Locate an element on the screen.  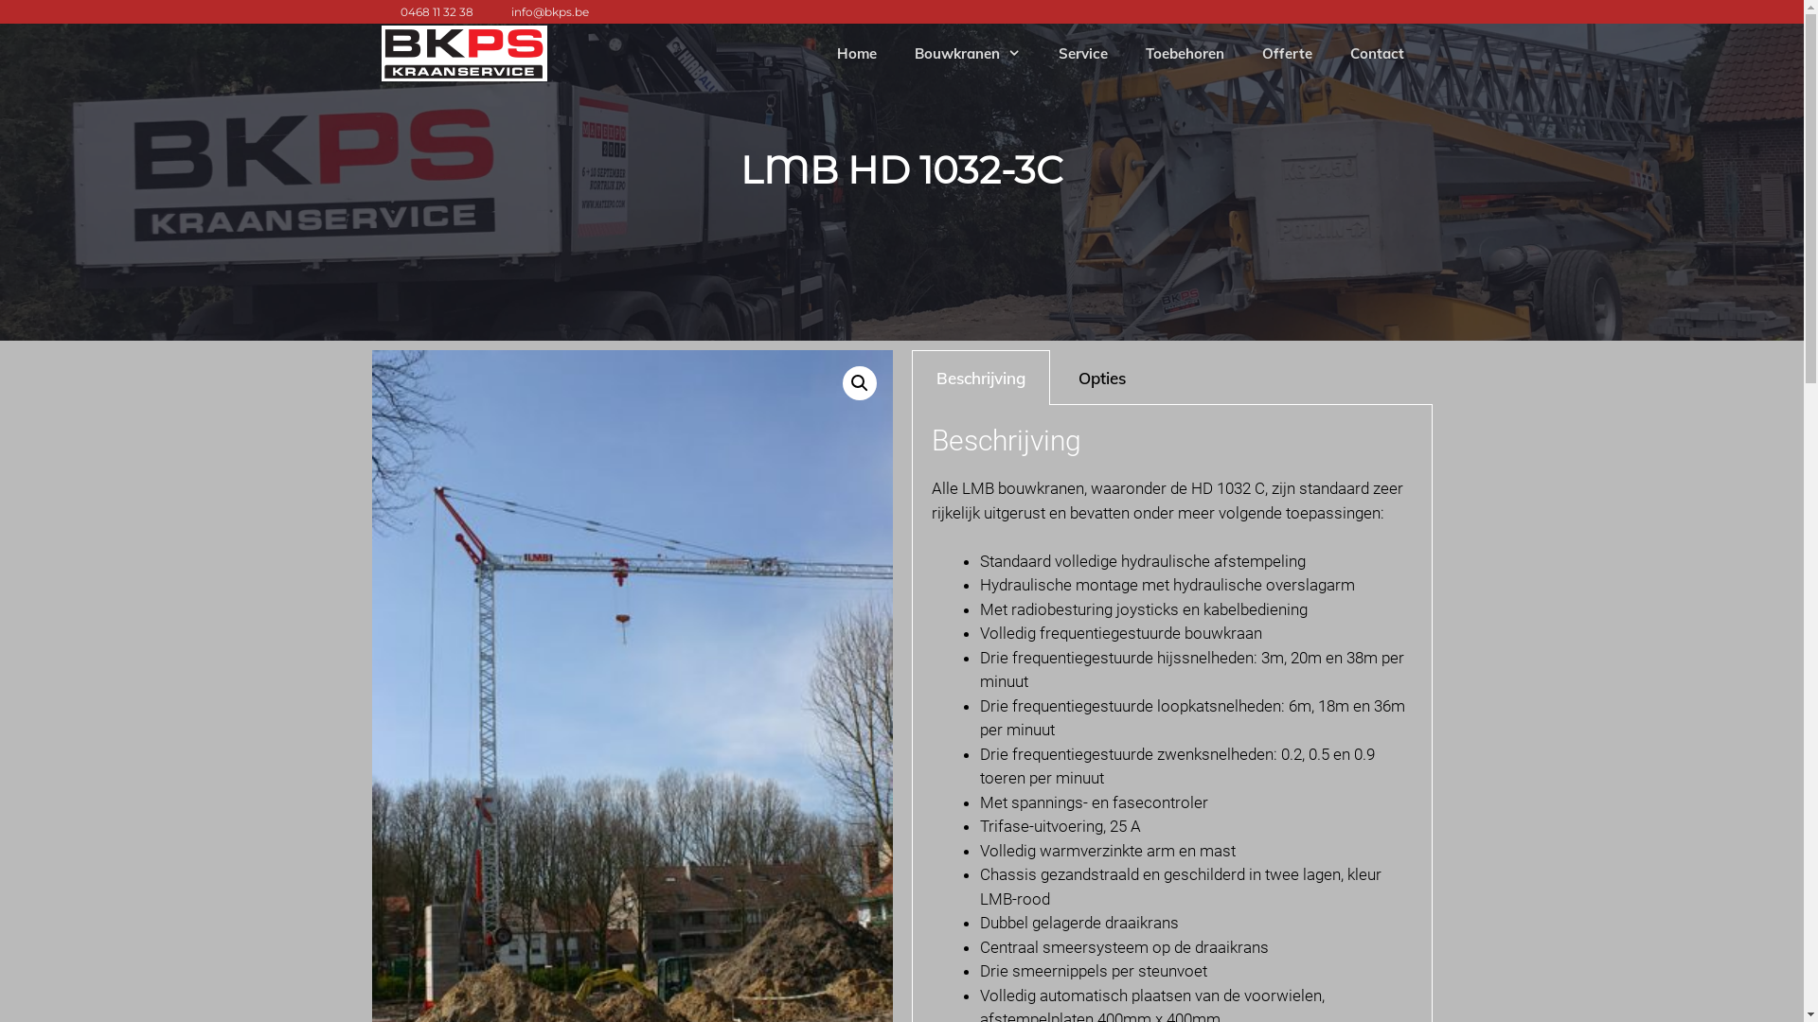
0468 11 32 38 is located at coordinates (436, 11).